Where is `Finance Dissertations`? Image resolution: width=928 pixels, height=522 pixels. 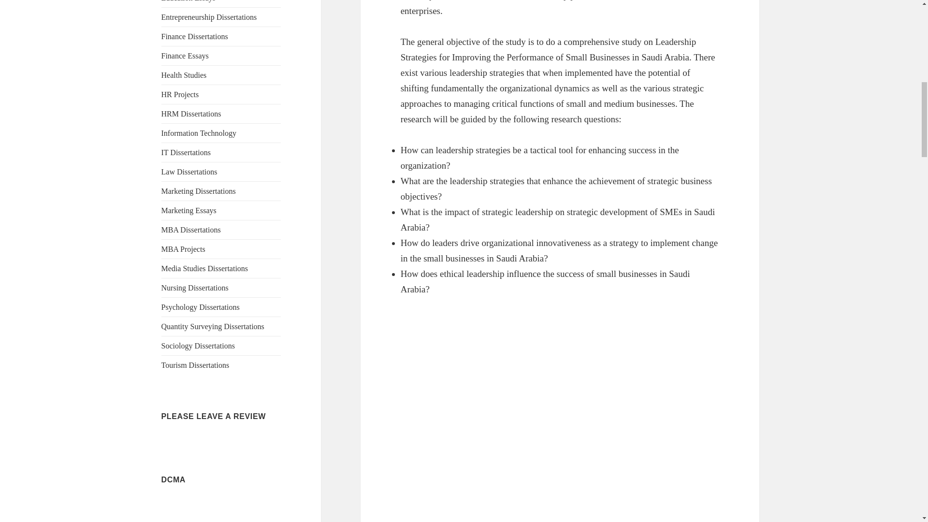
Finance Dissertations is located at coordinates (195, 36).